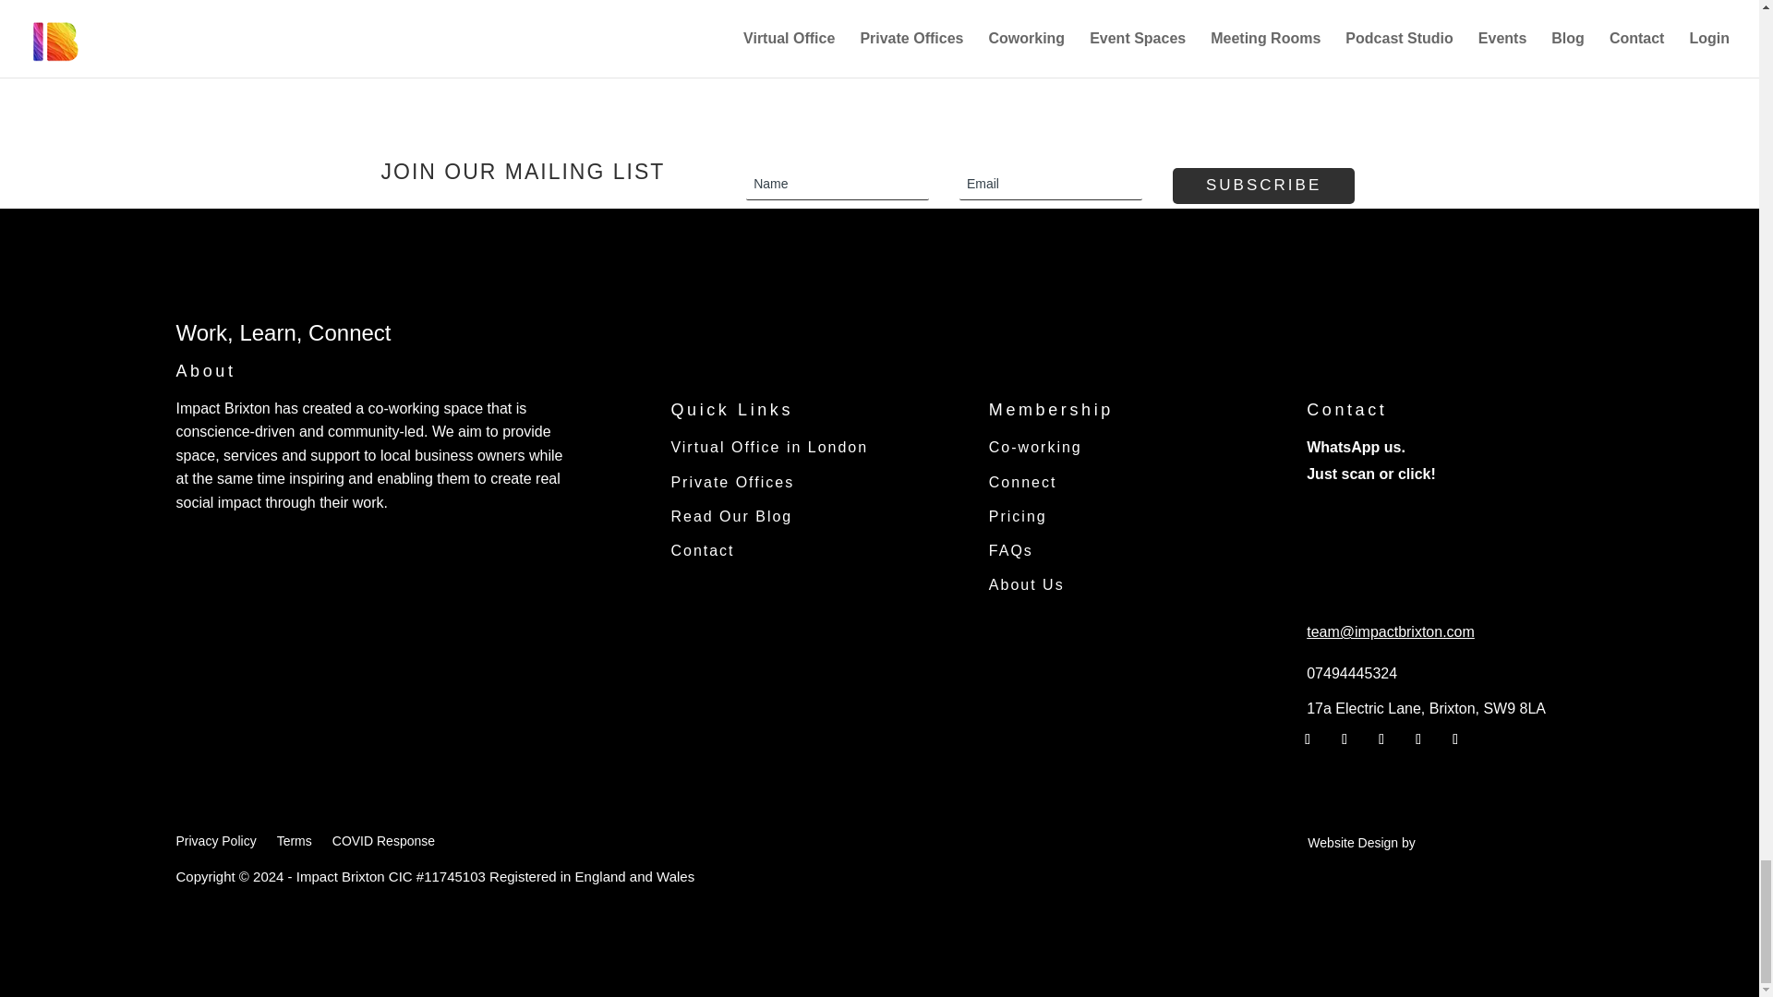  I want to click on Virtual Office in London, so click(808, 447).